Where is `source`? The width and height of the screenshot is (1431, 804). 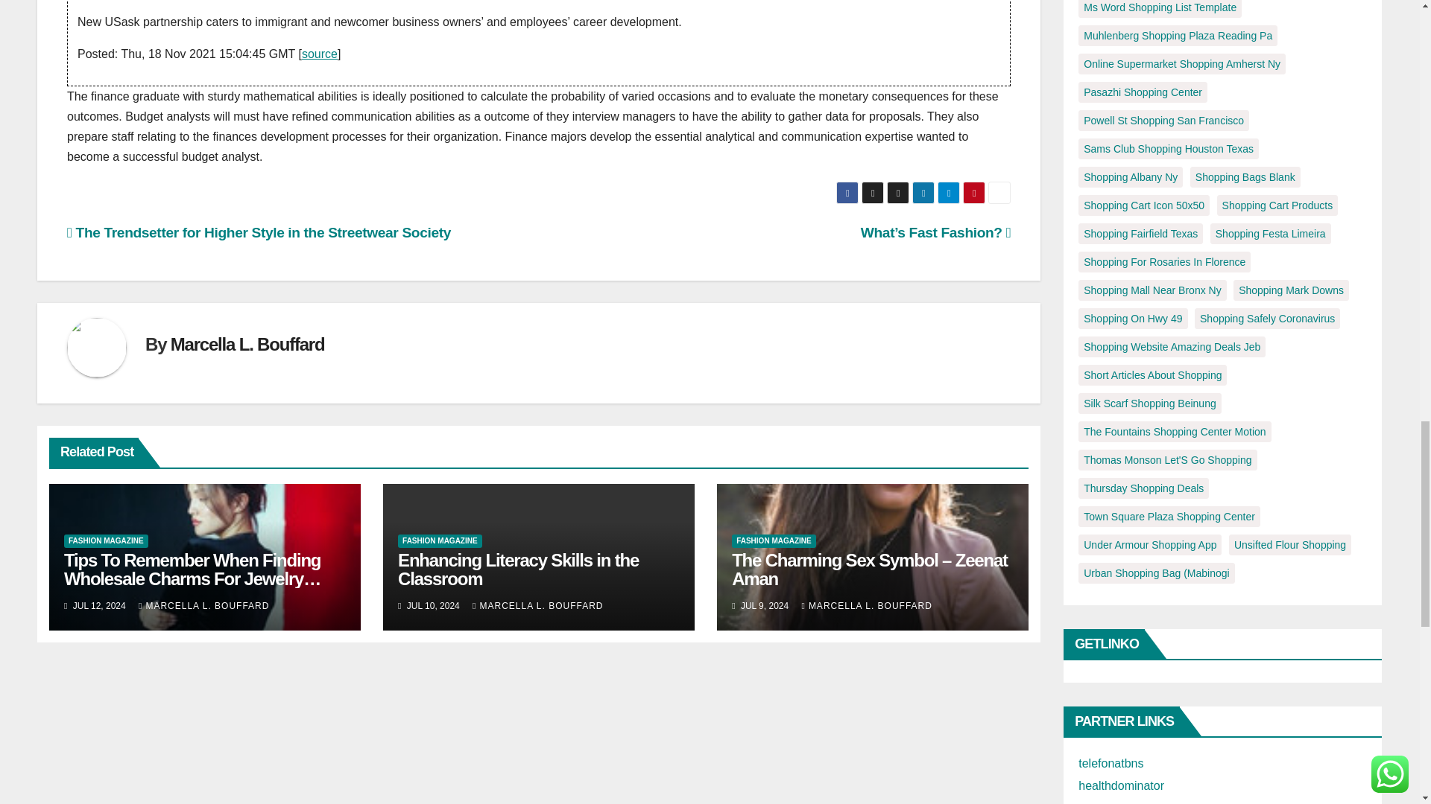 source is located at coordinates (320, 54).